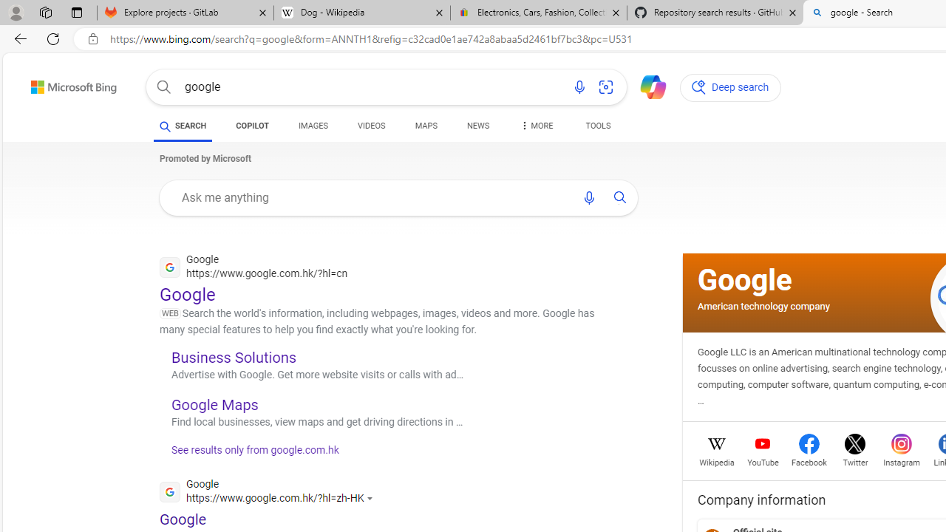  I want to click on American technology company, so click(763, 306).